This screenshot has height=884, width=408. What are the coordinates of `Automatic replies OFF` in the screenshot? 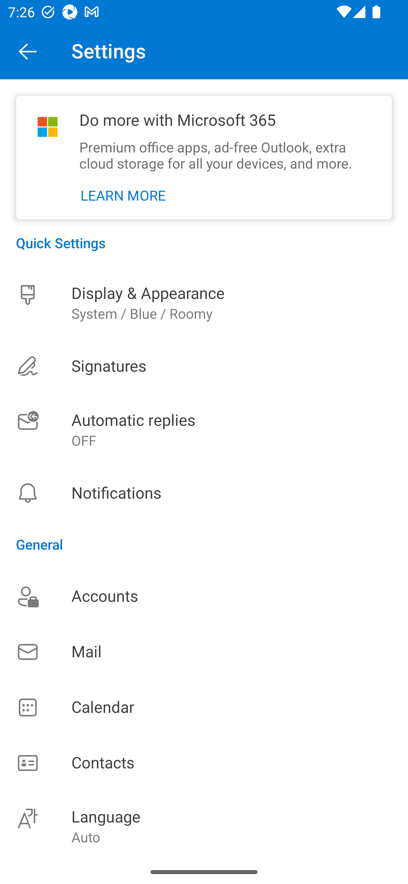 It's located at (204, 430).